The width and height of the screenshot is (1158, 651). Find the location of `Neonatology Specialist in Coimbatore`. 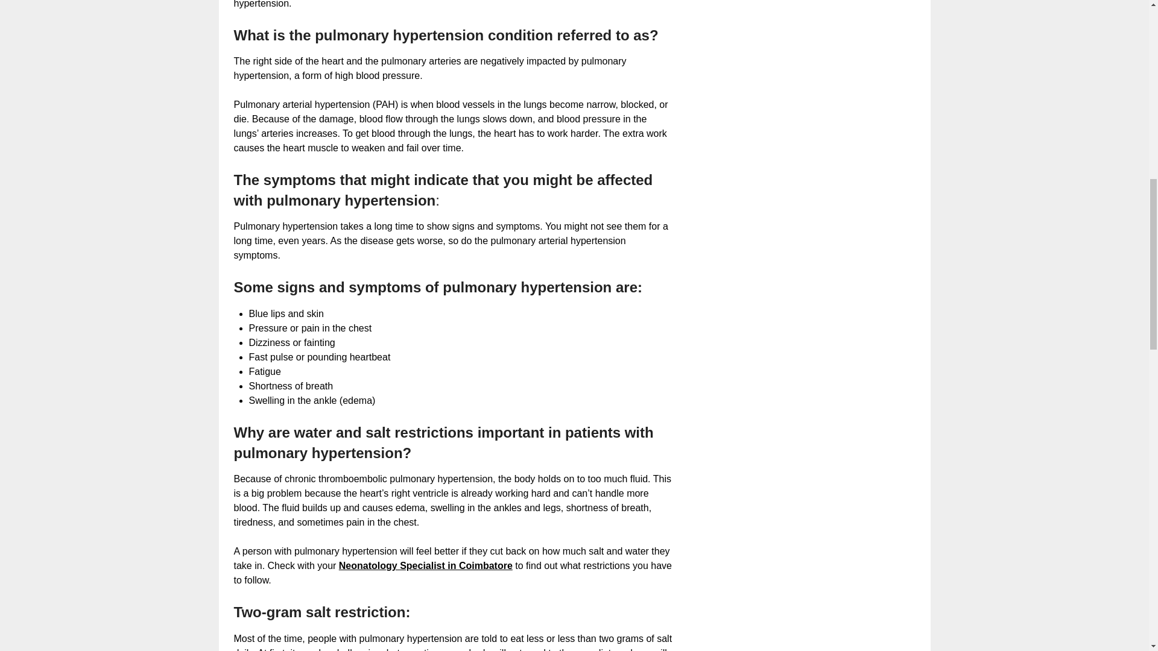

Neonatology Specialist in Coimbatore is located at coordinates (426, 565).